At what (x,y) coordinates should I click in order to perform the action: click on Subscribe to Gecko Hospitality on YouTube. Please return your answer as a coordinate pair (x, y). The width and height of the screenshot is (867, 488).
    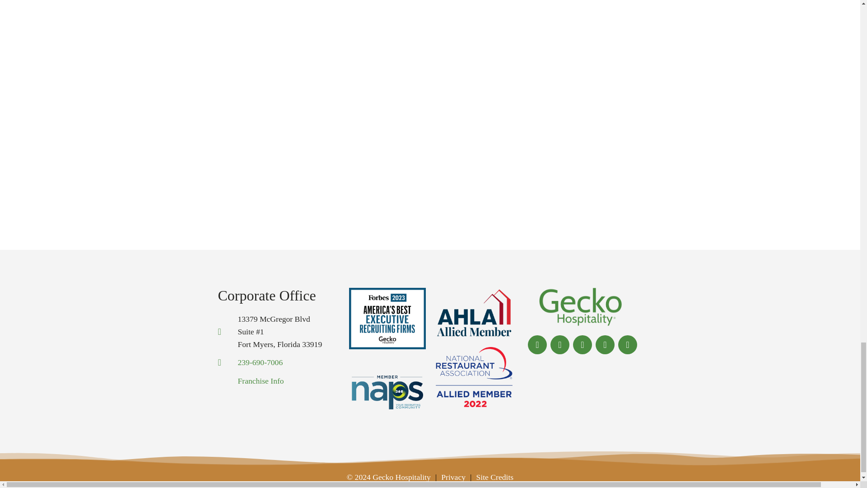
    Looking at the image, I should click on (628, 345).